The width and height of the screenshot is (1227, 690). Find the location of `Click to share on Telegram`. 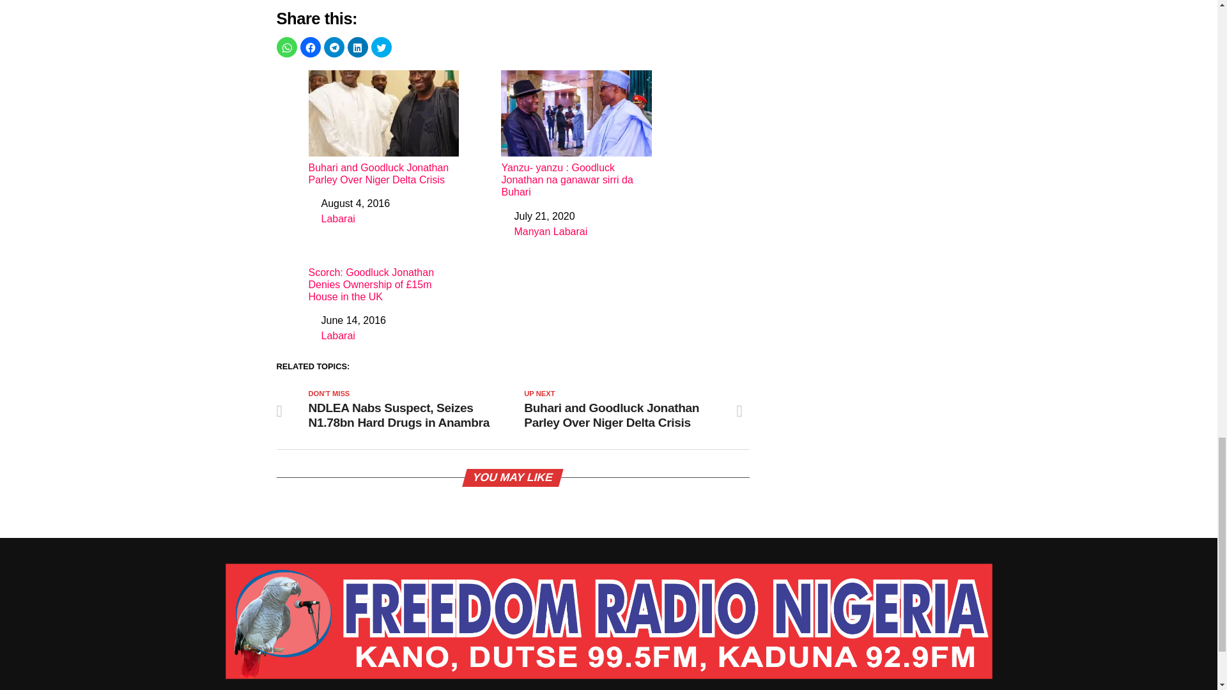

Click to share on Telegram is located at coordinates (334, 47).